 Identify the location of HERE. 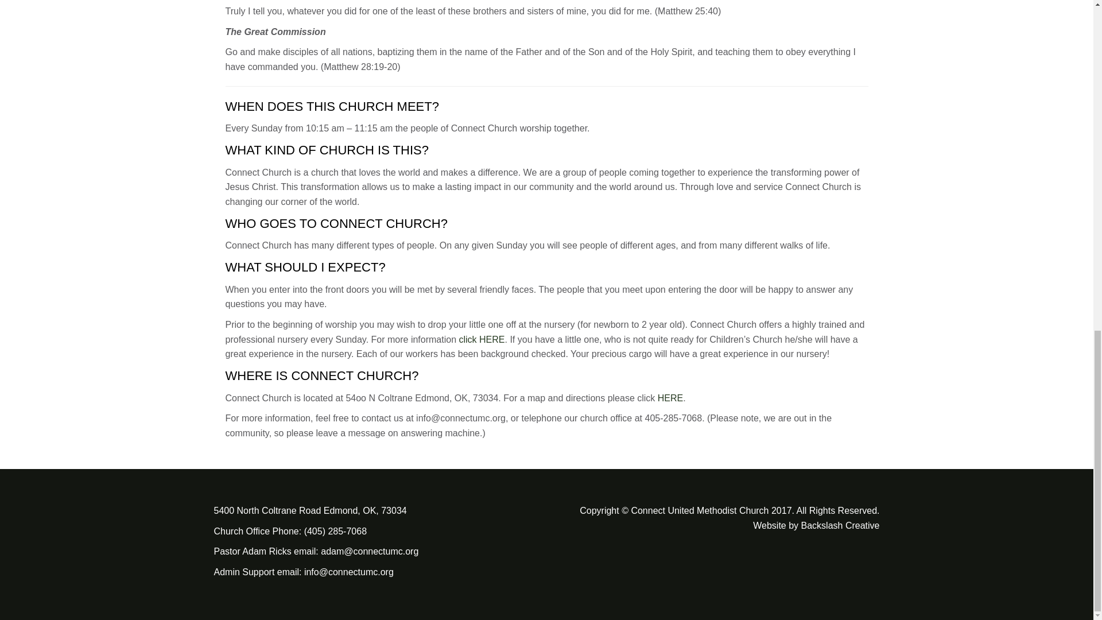
(670, 398).